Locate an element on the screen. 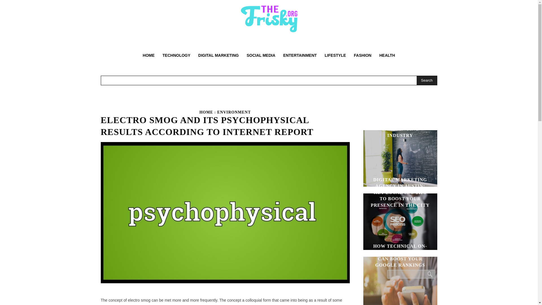 Image resolution: width=542 pixels, height=305 pixels. HOME is located at coordinates (148, 55).